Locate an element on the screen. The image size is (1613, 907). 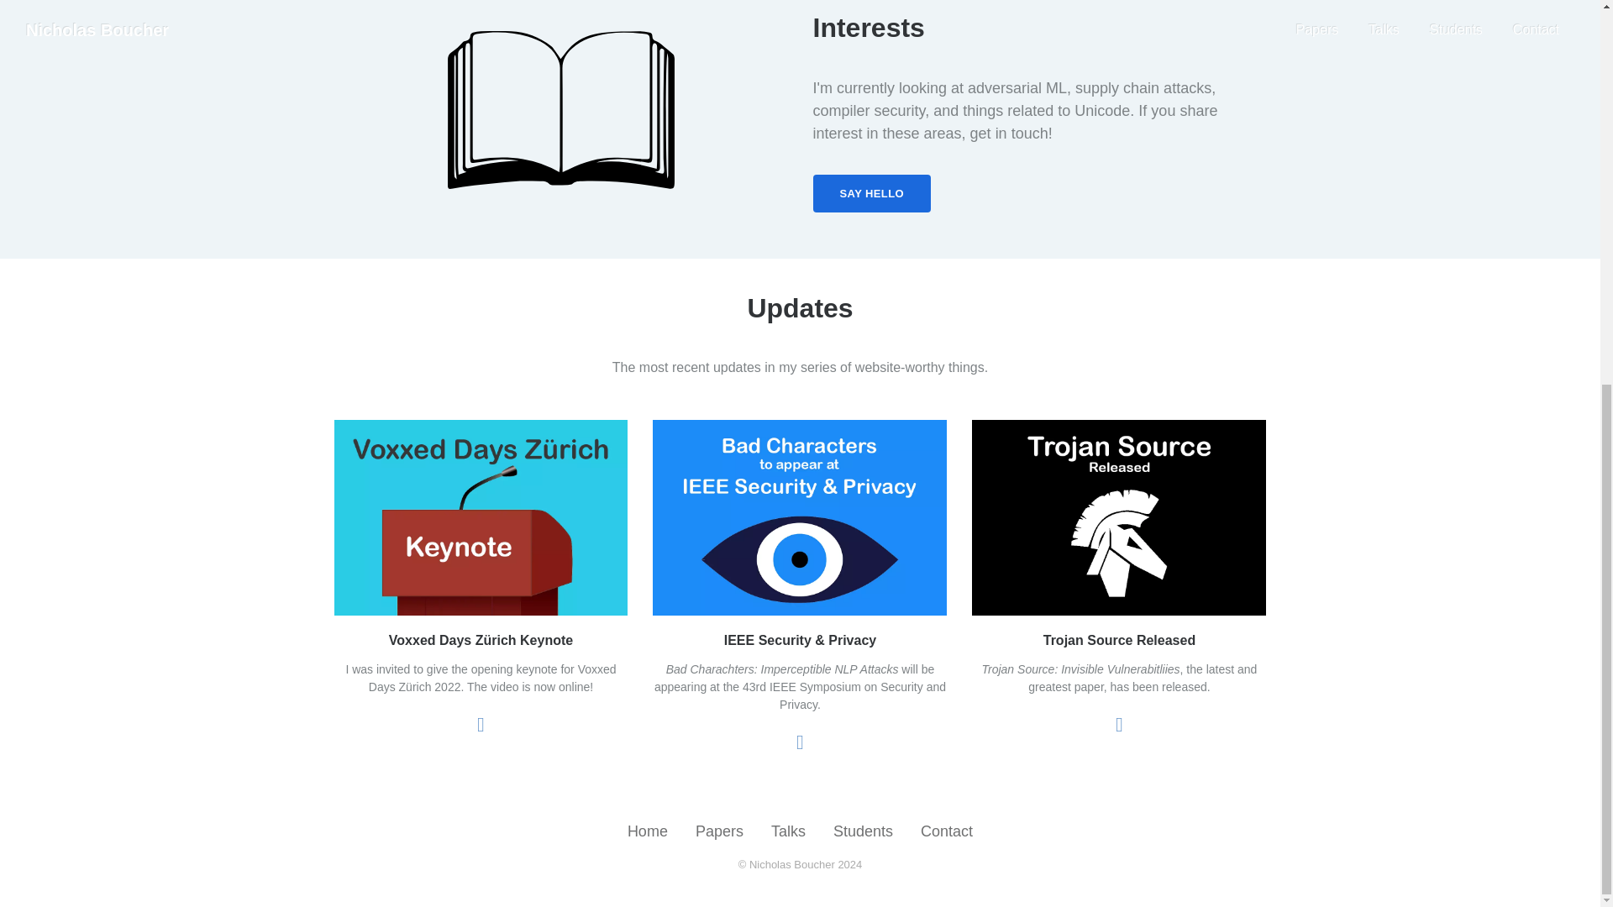
SAY HELLO is located at coordinates (872, 193).